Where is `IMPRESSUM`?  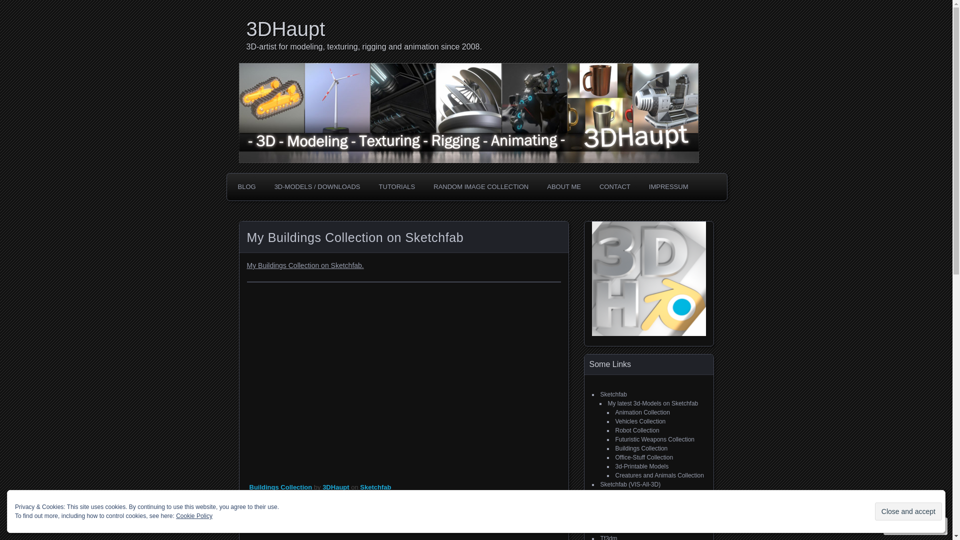 IMPRESSUM is located at coordinates (669, 187).